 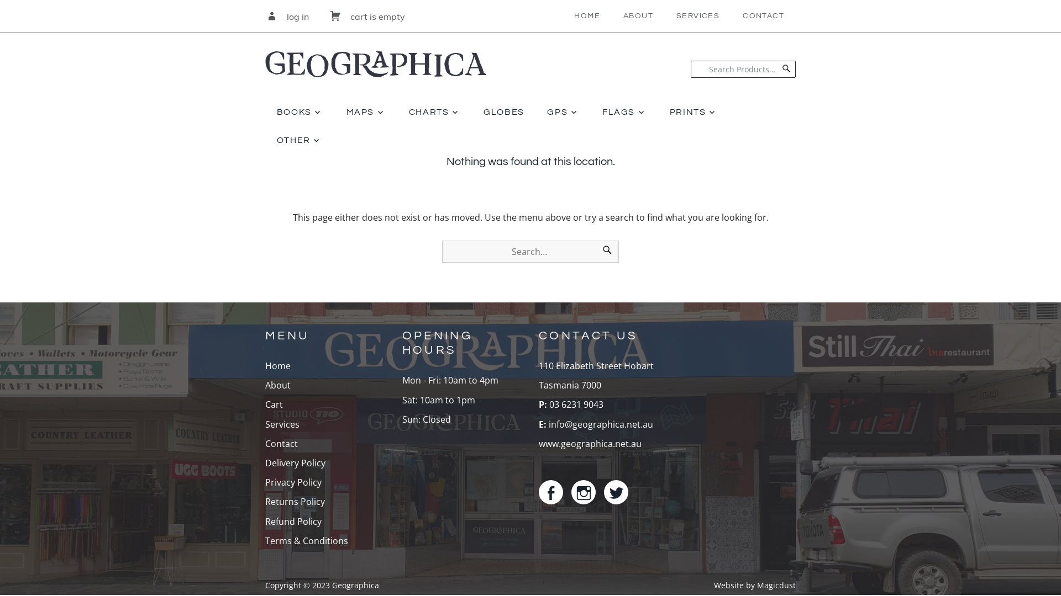 What do you see at coordinates (278, 385) in the screenshot?
I see `About` at bounding box center [278, 385].